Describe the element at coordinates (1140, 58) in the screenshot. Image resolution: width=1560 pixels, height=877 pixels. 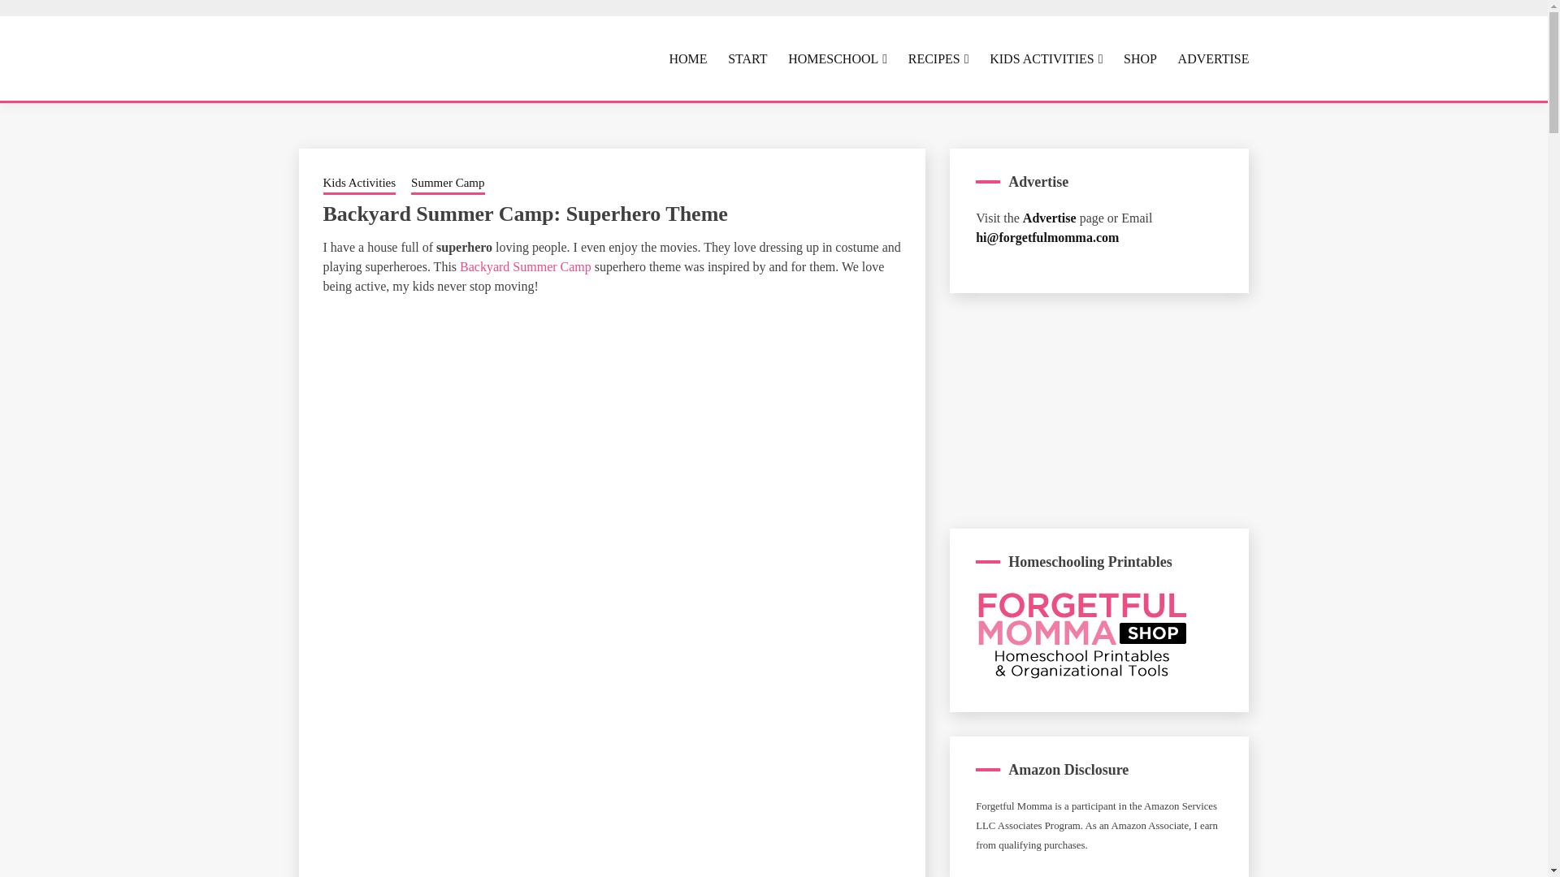
I see `SHOP` at that location.